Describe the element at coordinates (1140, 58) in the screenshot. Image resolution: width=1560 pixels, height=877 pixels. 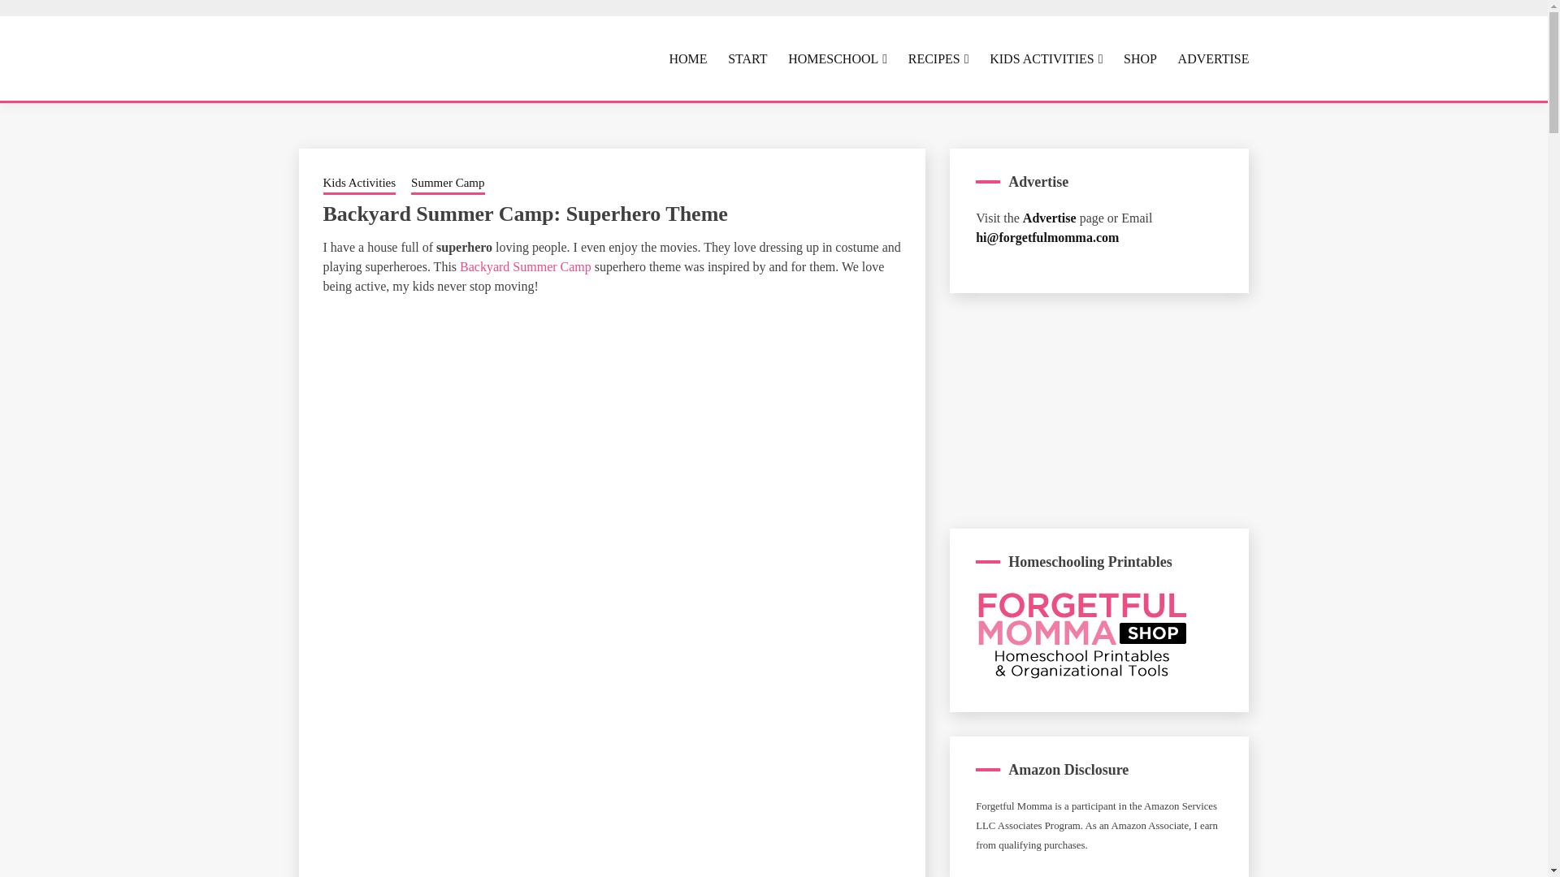
I see `SHOP` at that location.